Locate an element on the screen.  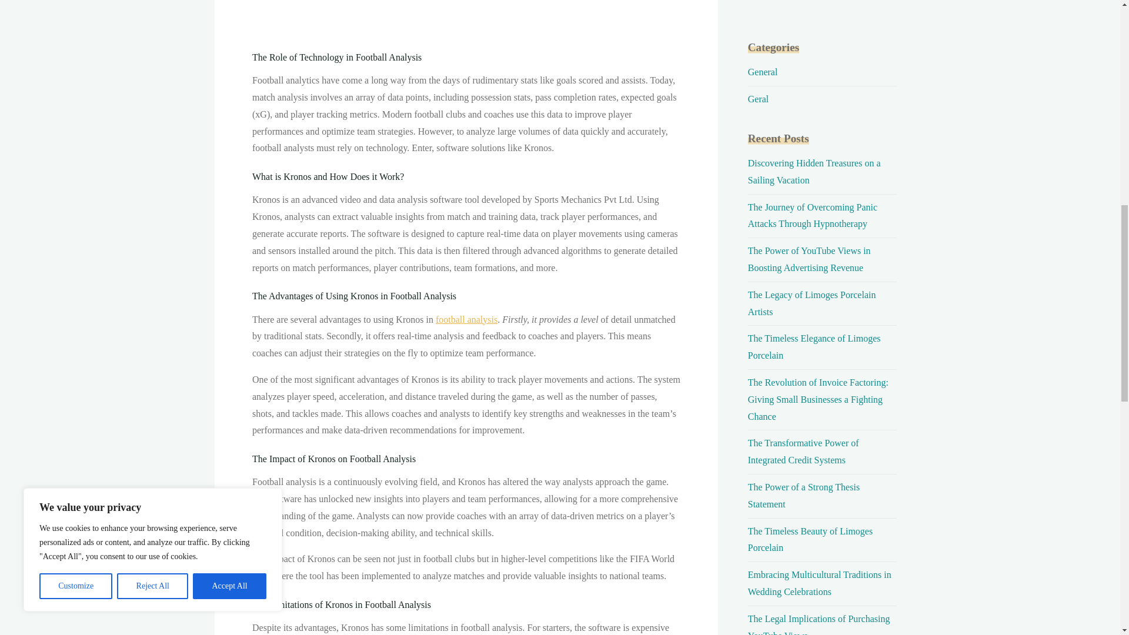
football analysis is located at coordinates (466, 319).